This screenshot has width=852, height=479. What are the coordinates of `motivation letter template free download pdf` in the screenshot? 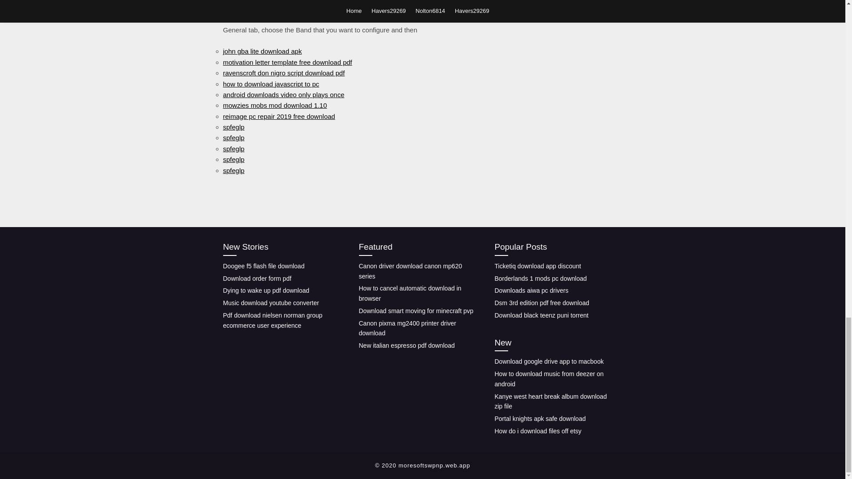 It's located at (287, 62).